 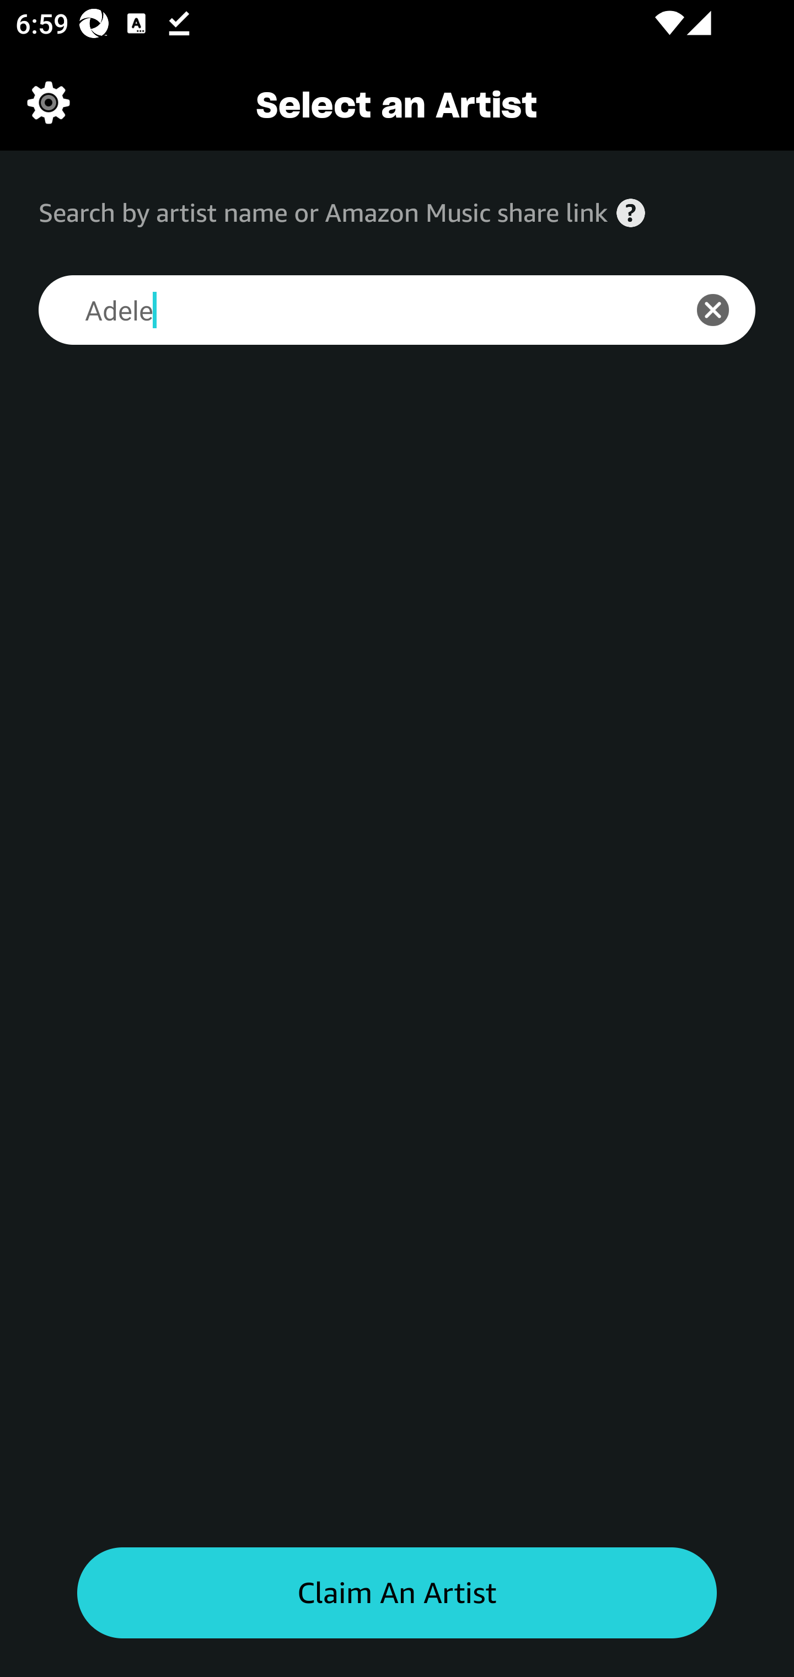 What do you see at coordinates (631, 213) in the screenshot?
I see `Help  icon` at bounding box center [631, 213].